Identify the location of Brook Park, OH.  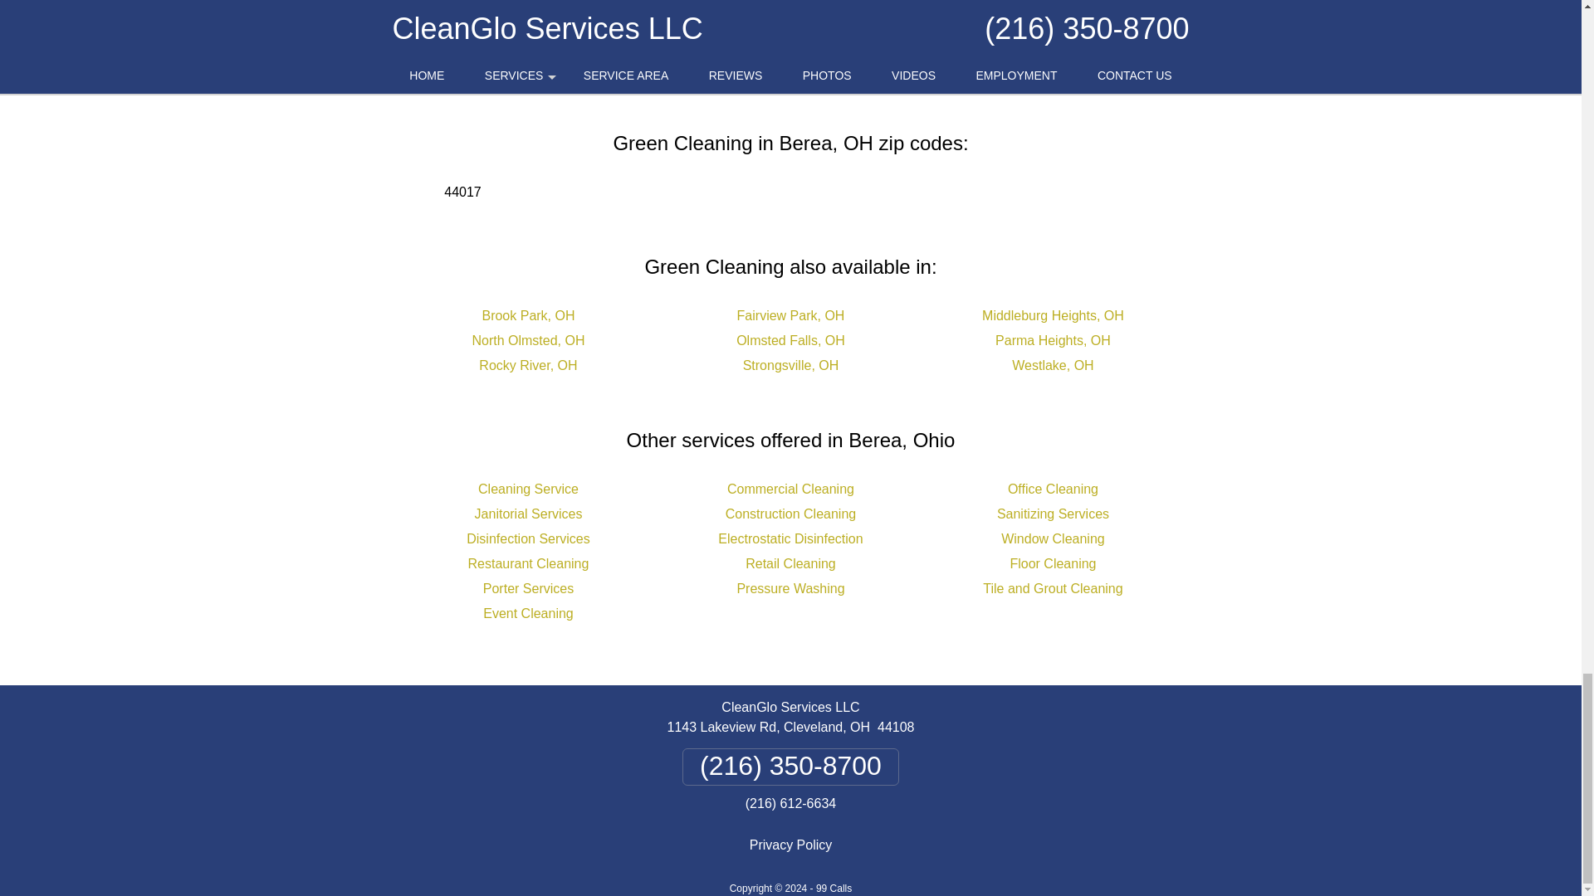
(527, 315).